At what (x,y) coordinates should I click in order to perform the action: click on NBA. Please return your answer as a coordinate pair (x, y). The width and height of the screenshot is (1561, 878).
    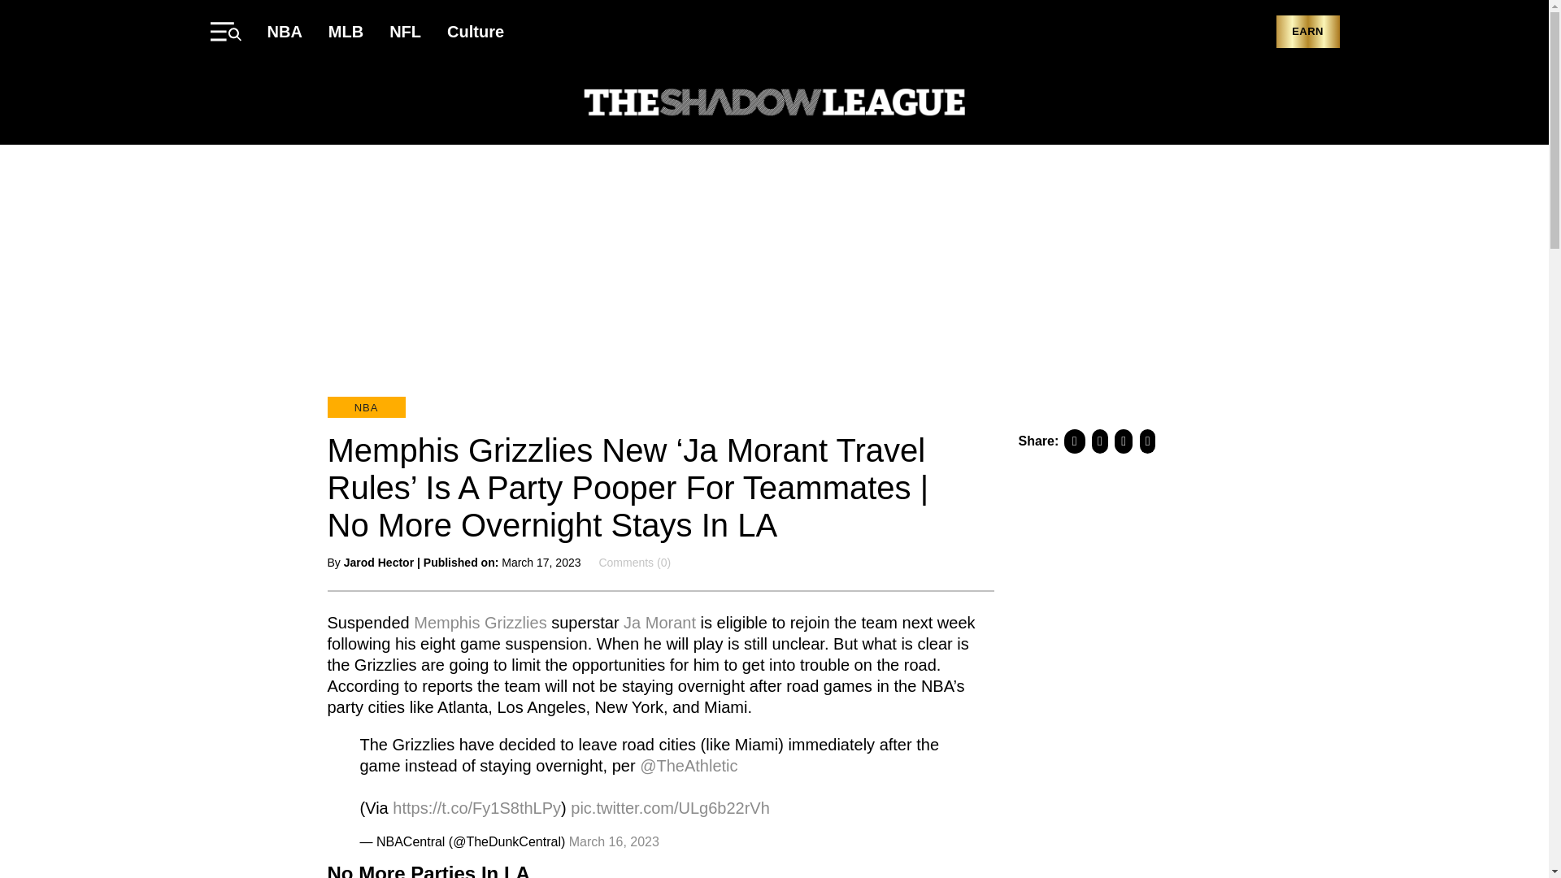
    Looking at the image, I should click on (284, 31).